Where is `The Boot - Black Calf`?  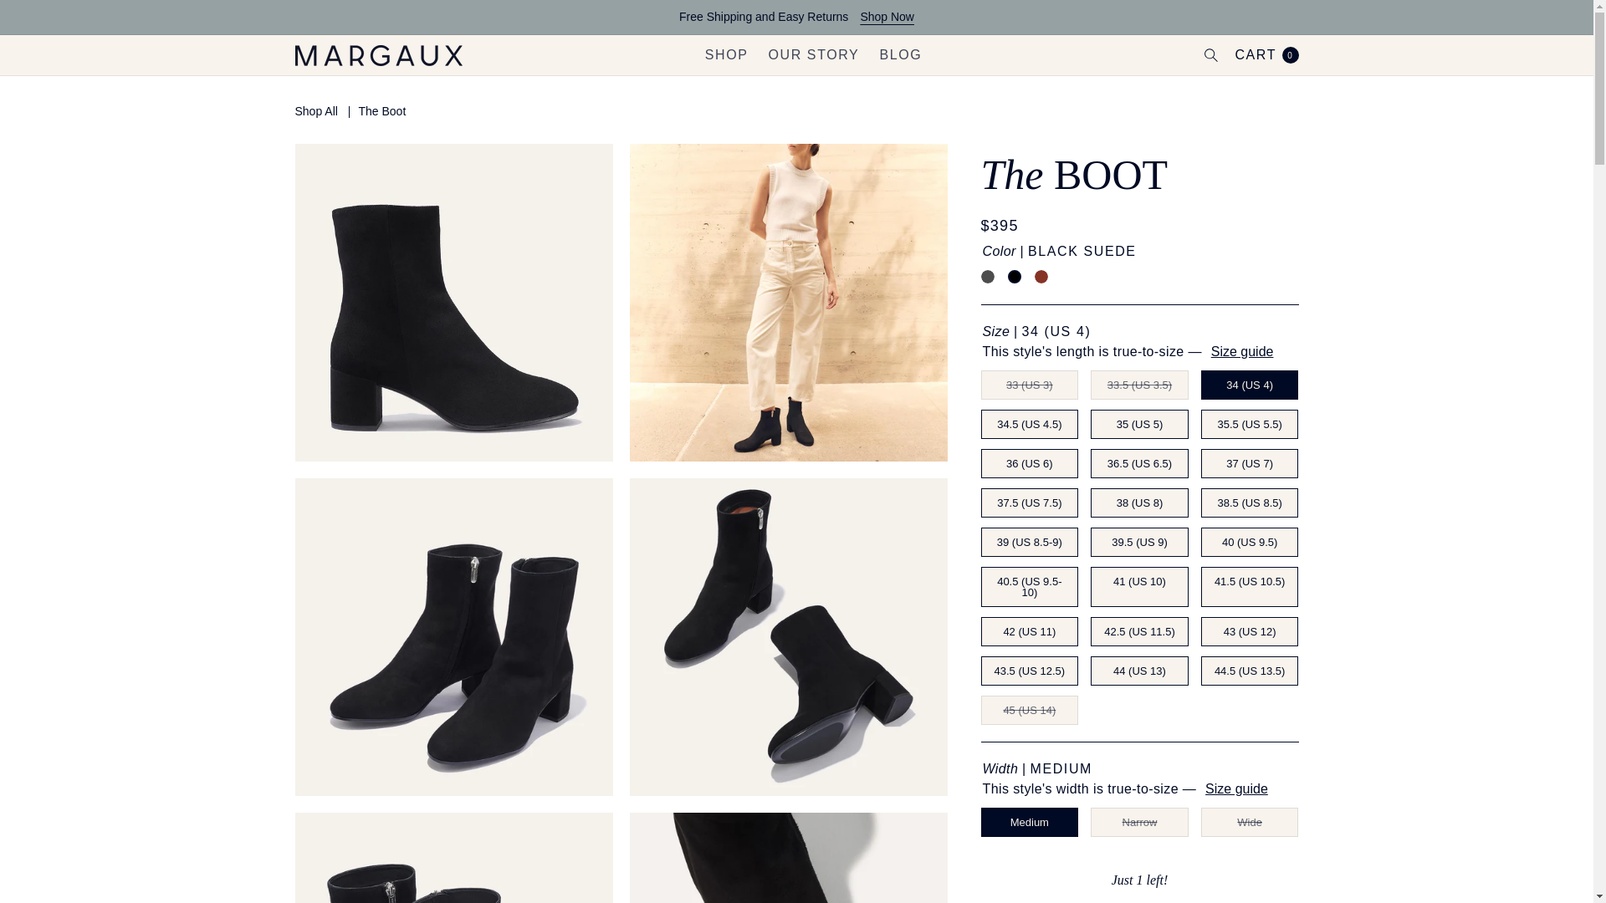 The Boot - Black Calf is located at coordinates (987, 276).